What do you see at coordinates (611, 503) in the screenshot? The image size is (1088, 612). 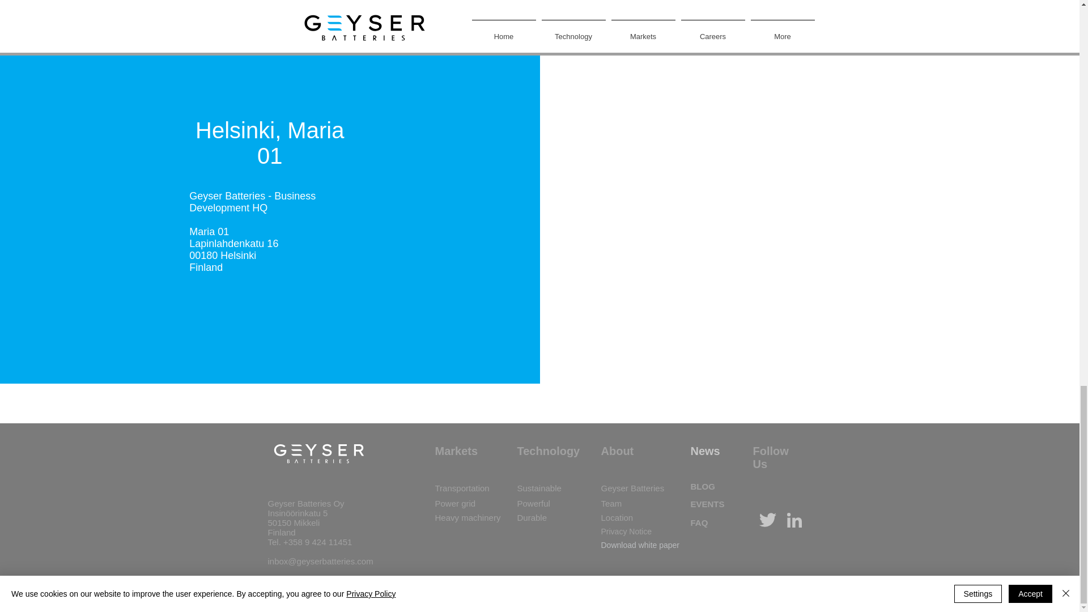 I see `Team` at bounding box center [611, 503].